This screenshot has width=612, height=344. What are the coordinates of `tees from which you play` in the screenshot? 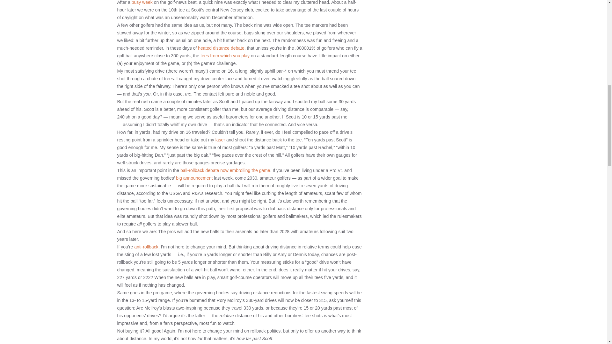 It's located at (225, 55).